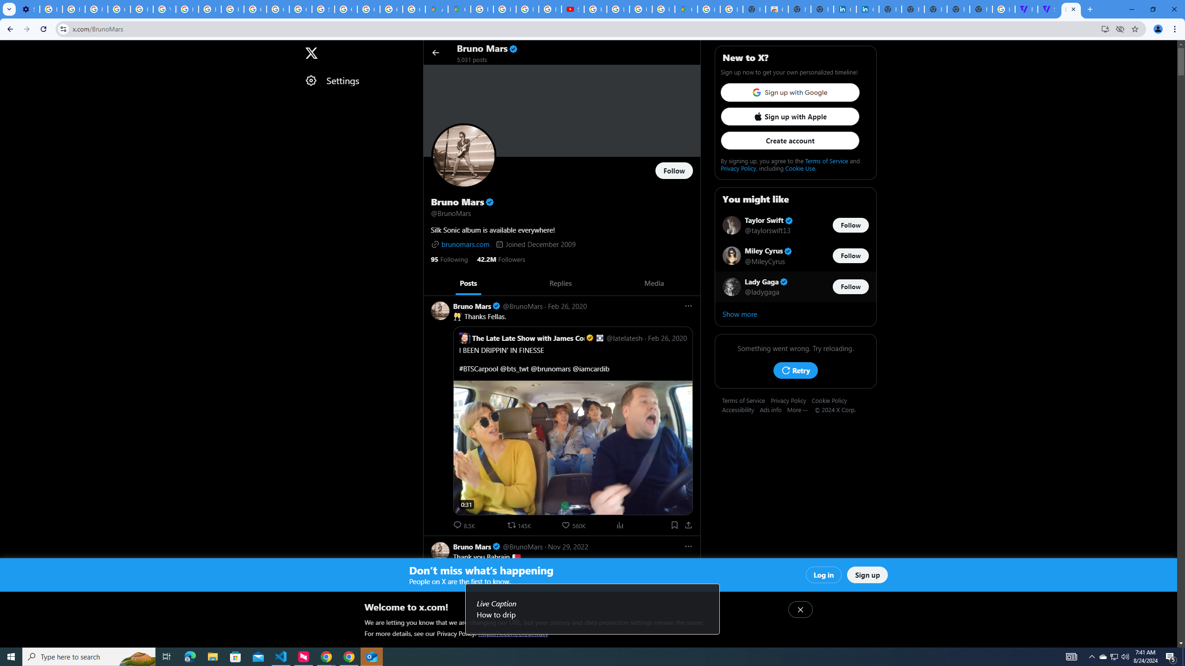 This screenshot has height=666, width=1185. Describe the element at coordinates (790, 141) in the screenshot. I see `Create account` at that location.